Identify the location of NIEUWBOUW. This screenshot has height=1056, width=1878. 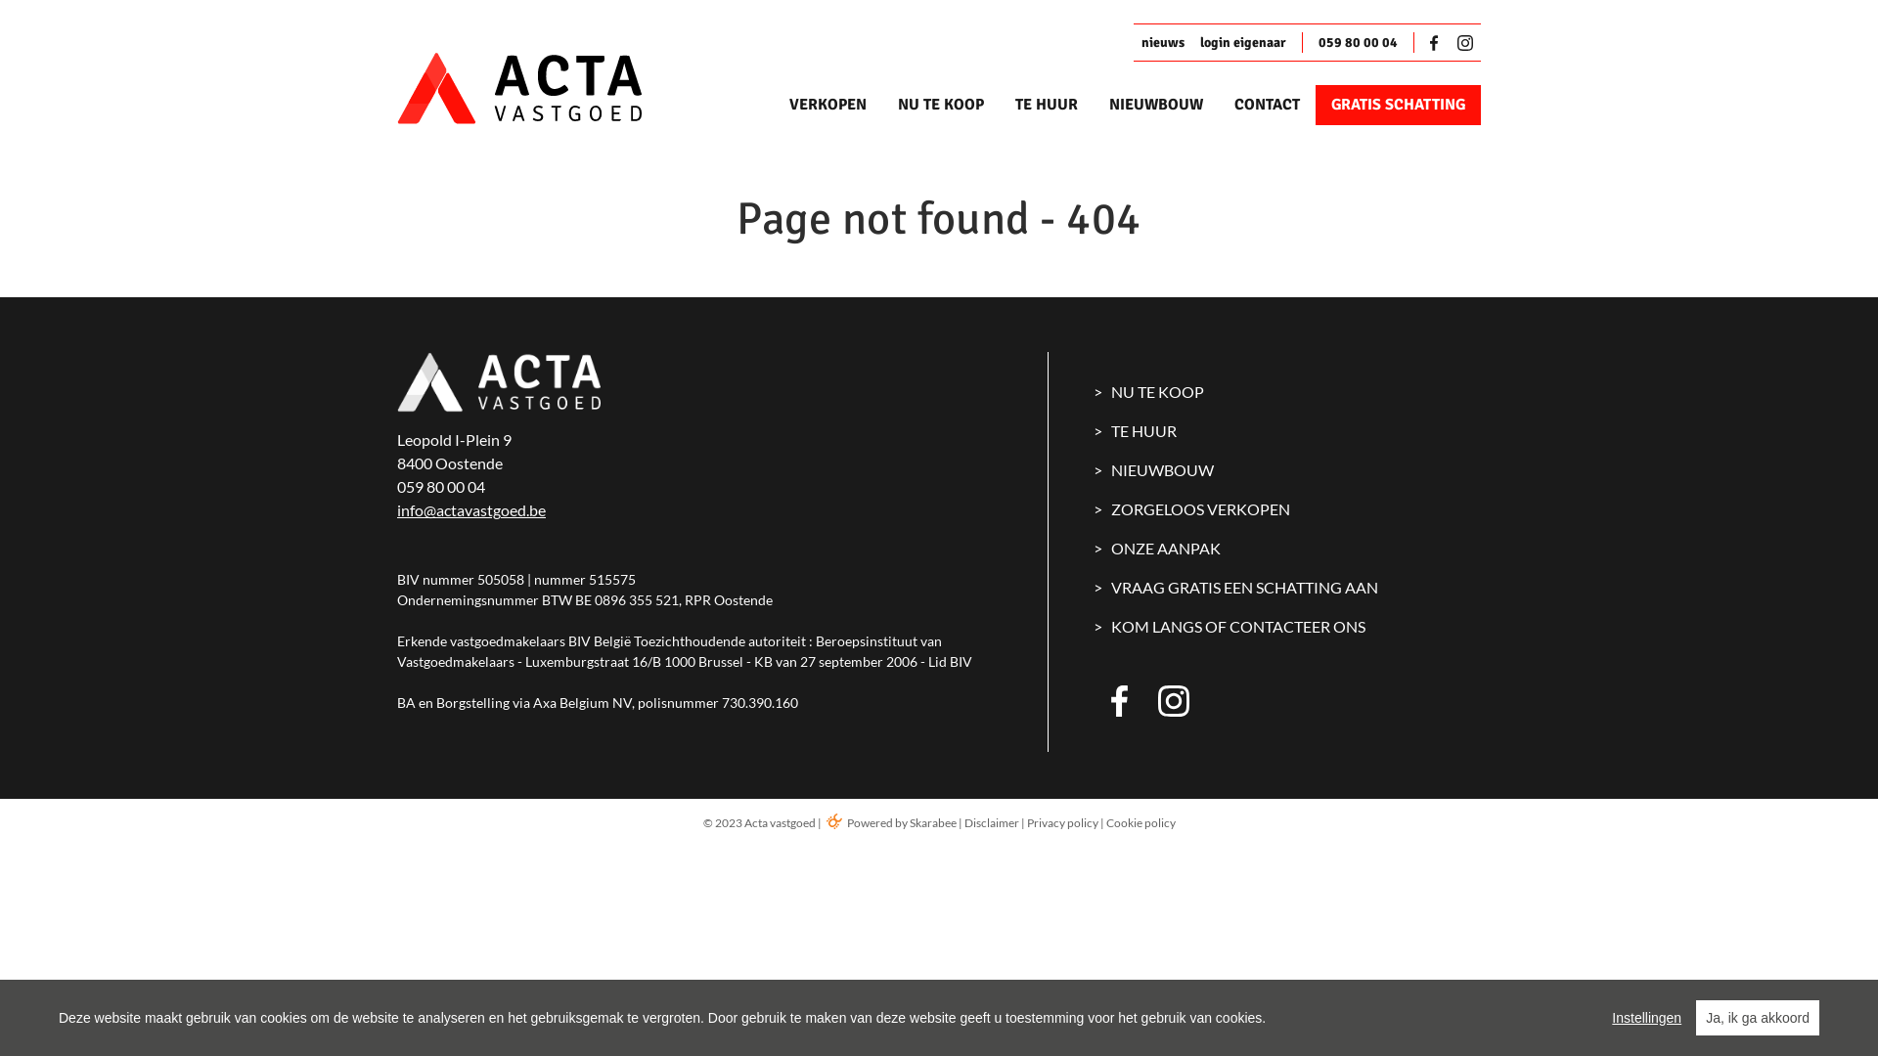
(1288, 470).